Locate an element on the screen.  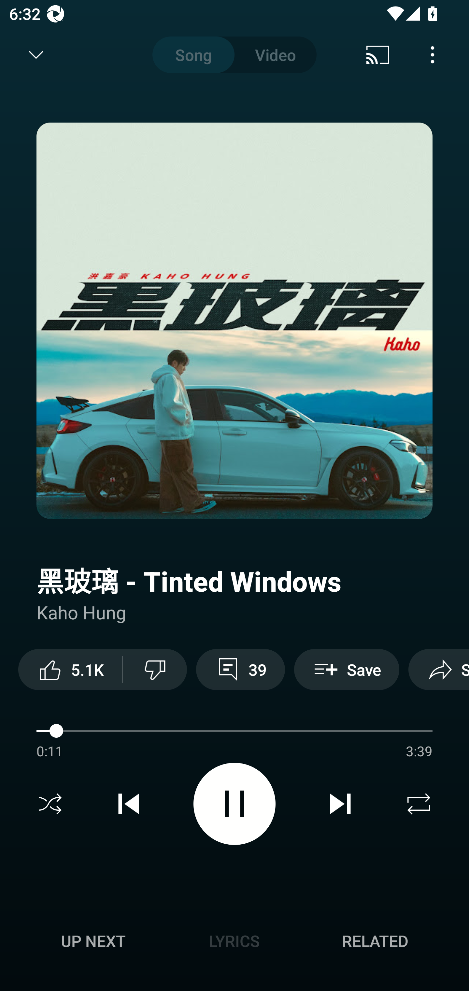
39 View 39 comments is located at coordinates (240, 669).